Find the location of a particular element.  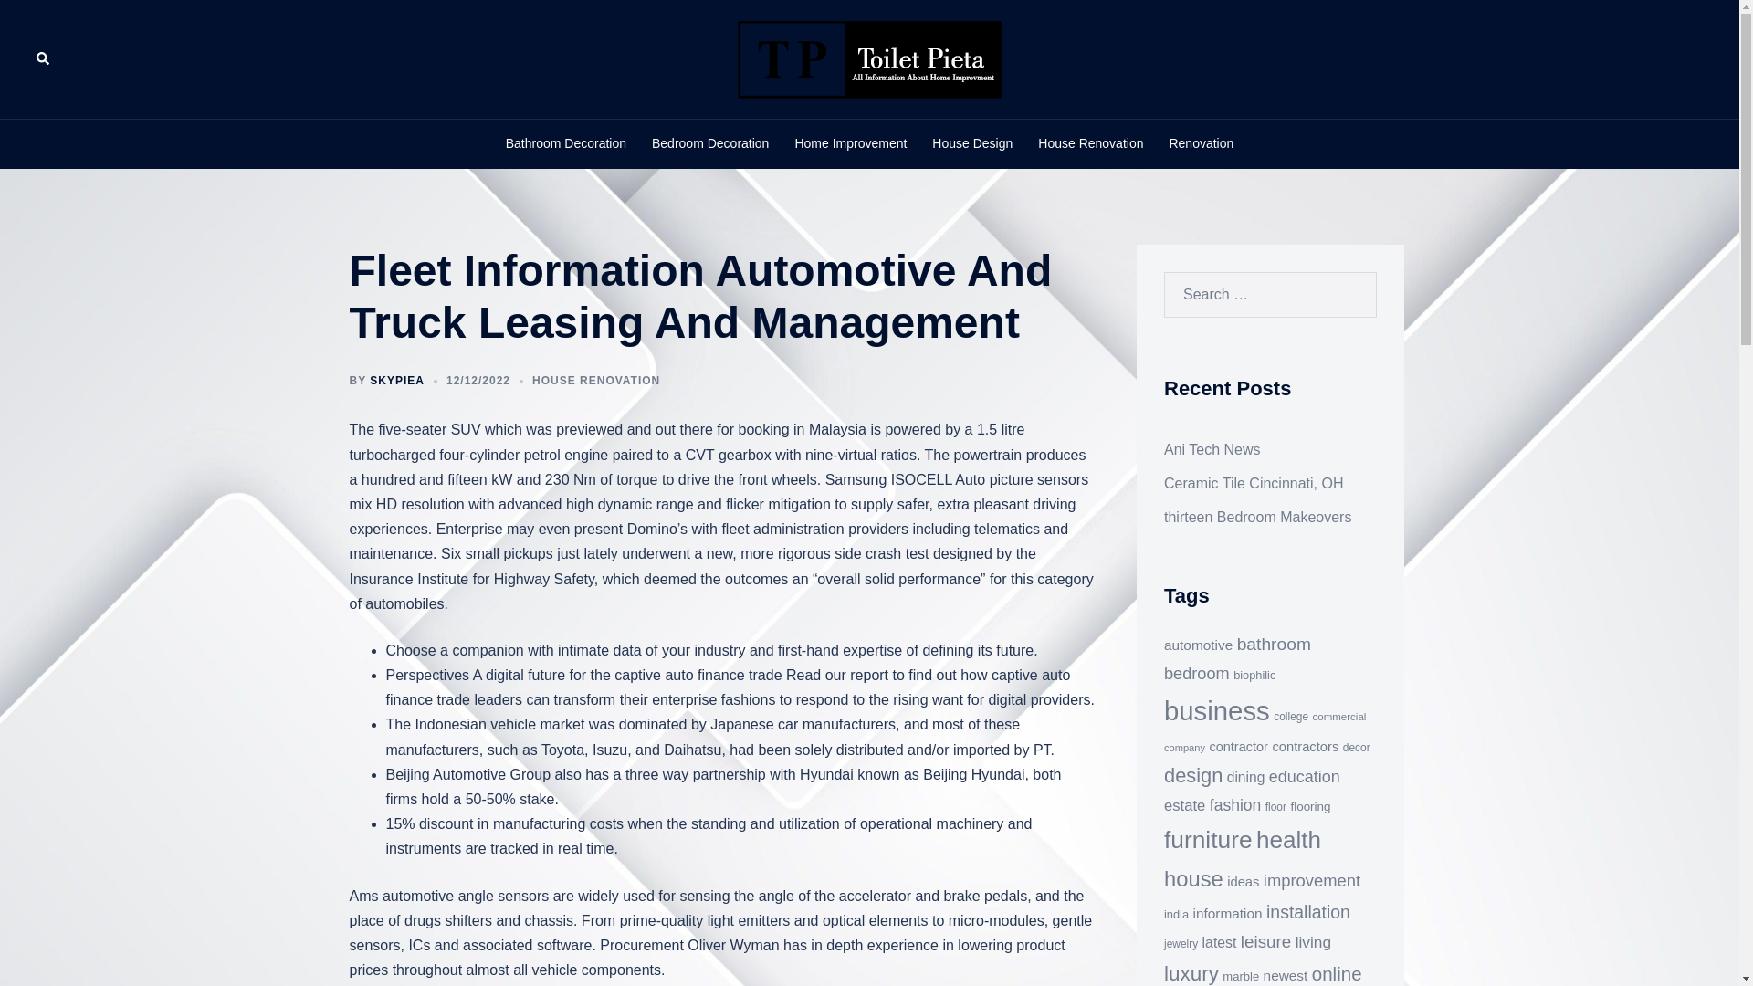

Search is located at coordinates (44, 59).